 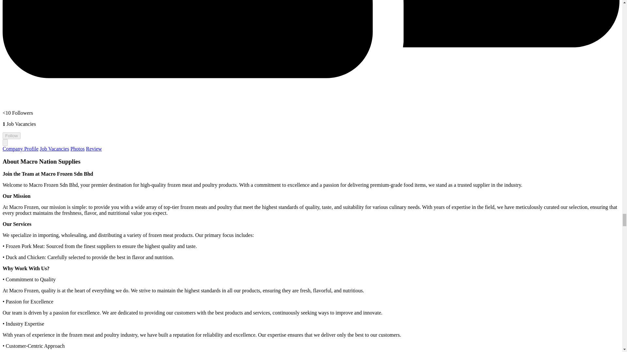 I want to click on Job Vacancies, so click(x=54, y=149).